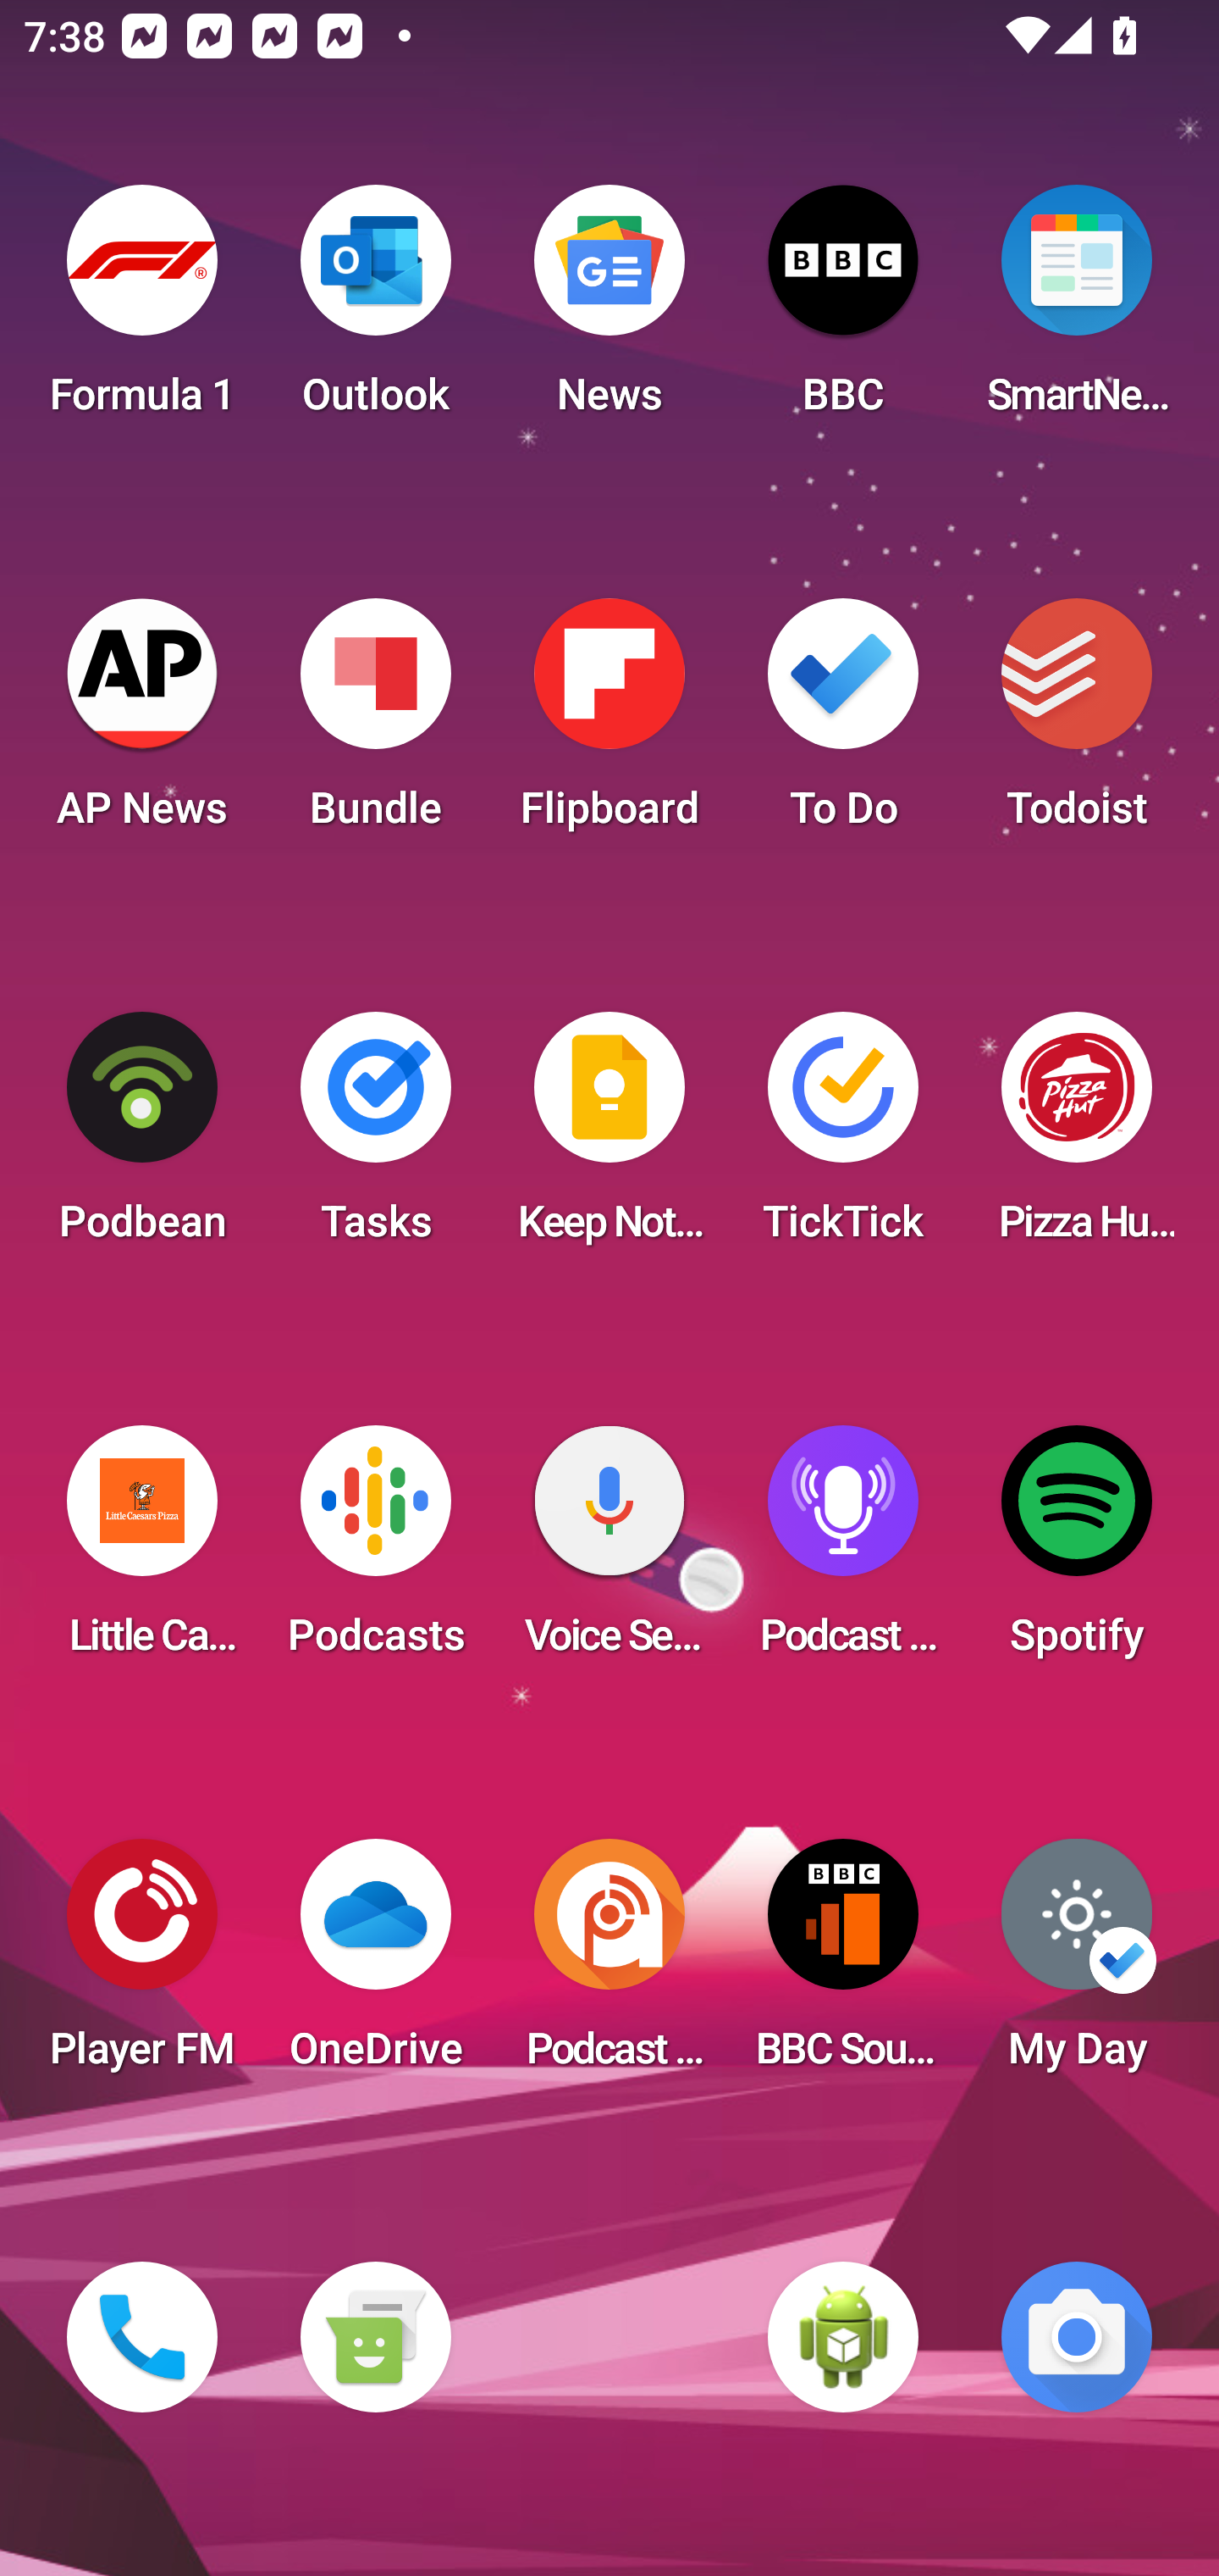 Image resolution: width=1219 pixels, height=2576 pixels. What do you see at coordinates (609, 1137) in the screenshot?
I see `Keep Notes` at bounding box center [609, 1137].